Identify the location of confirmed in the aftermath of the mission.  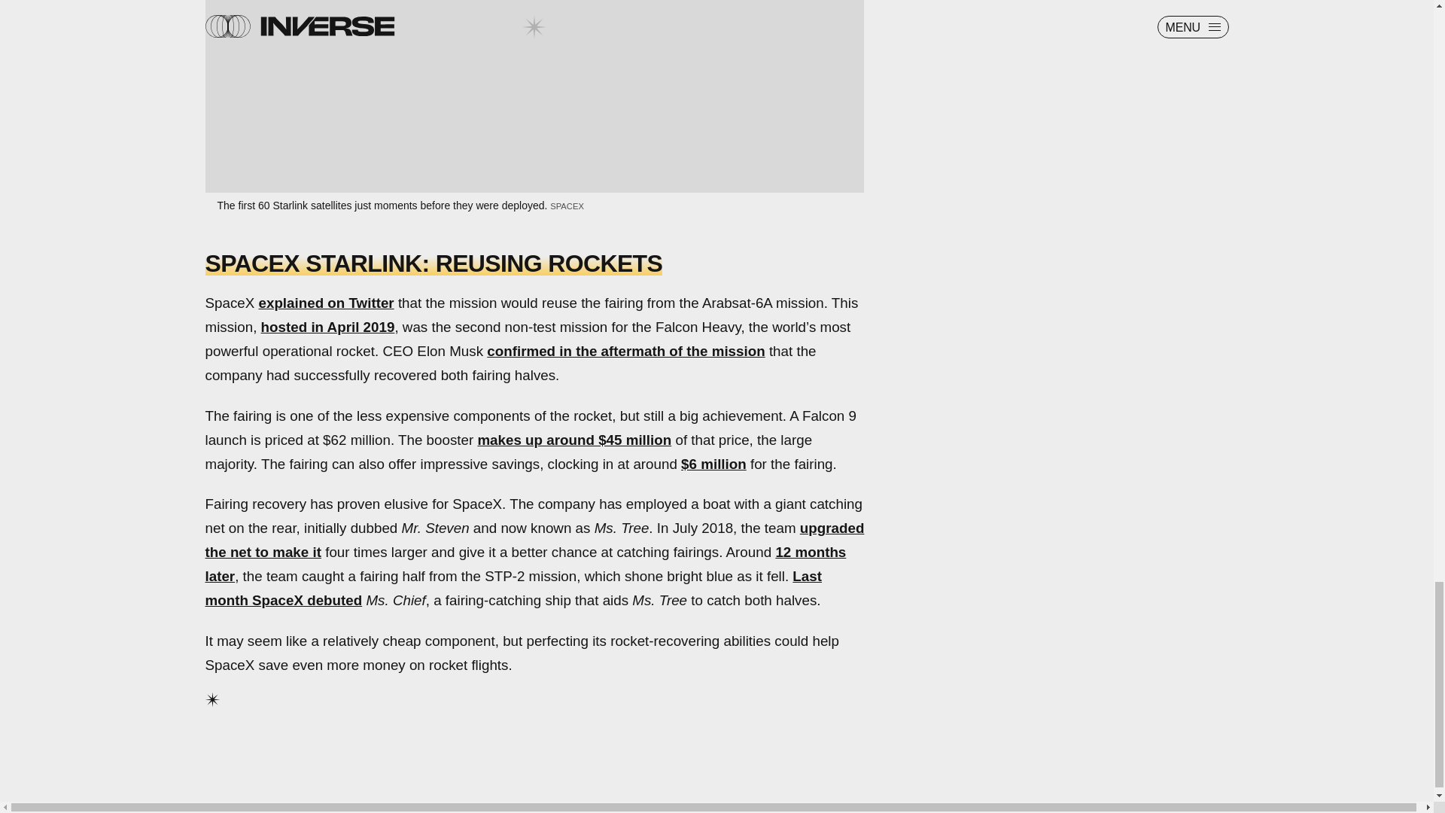
(625, 351).